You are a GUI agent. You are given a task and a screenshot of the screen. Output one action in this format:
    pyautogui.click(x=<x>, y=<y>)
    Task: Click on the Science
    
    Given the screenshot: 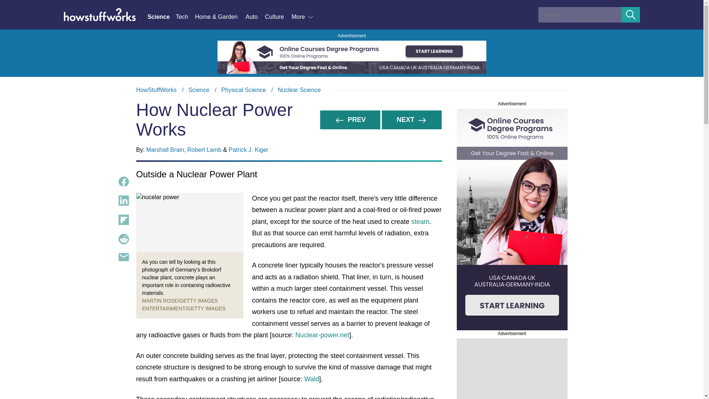 What is the action you would take?
    pyautogui.click(x=352, y=90)
    